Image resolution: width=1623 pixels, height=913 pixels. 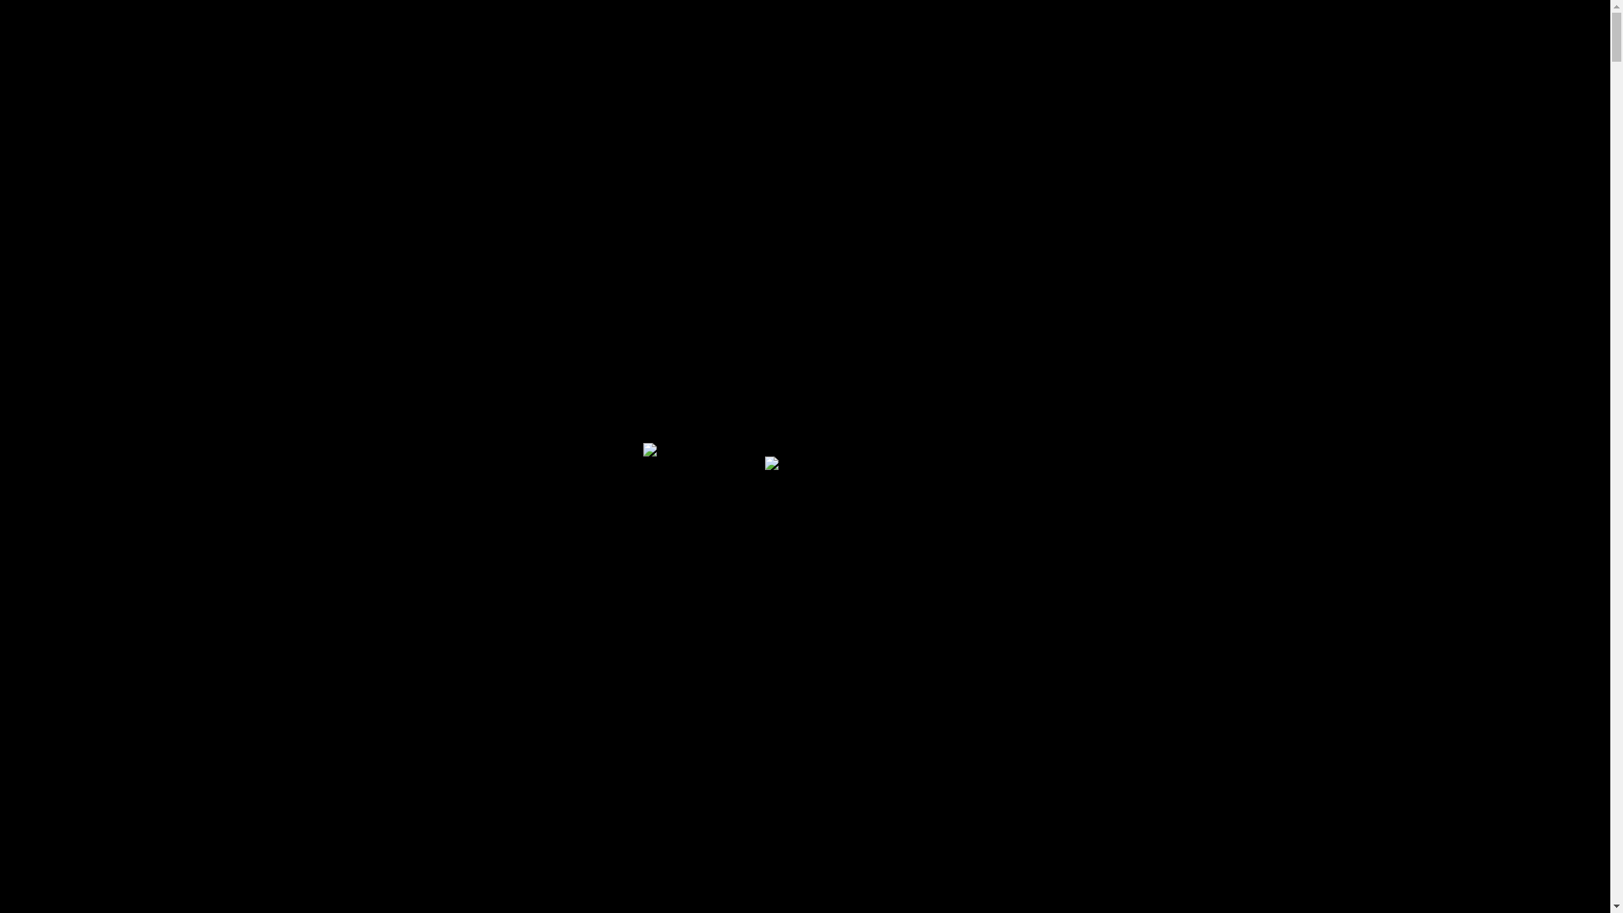 I want to click on E-mail, so click(x=93, y=73).